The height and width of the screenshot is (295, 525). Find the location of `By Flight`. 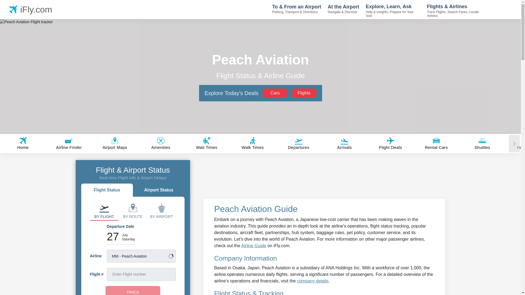

By Flight is located at coordinates (104, 211).